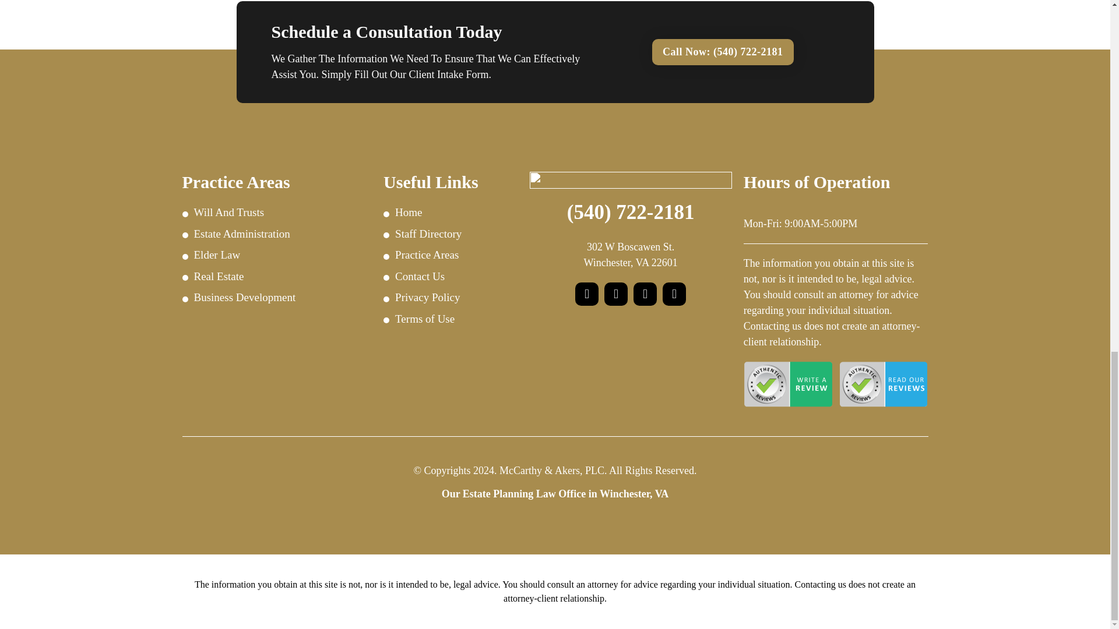 This screenshot has height=629, width=1119. What do you see at coordinates (645, 294) in the screenshot?
I see `Visit our Instagram profile` at bounding box center [645, 294].